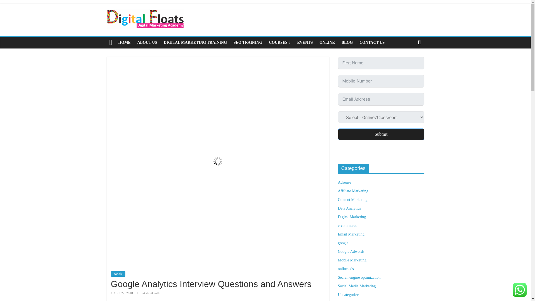 The image size is (535, 301). I want to click on HOME, so click(124, 42).